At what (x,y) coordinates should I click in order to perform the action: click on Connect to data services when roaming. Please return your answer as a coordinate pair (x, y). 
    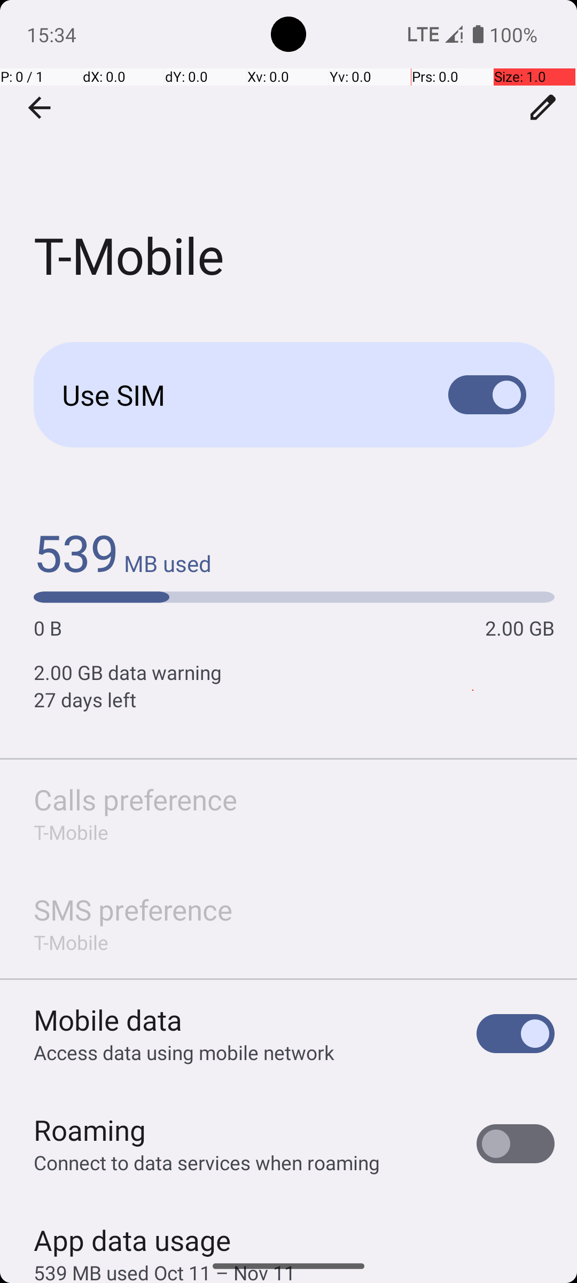
    Looking at the image, I should click on (207, 1162).